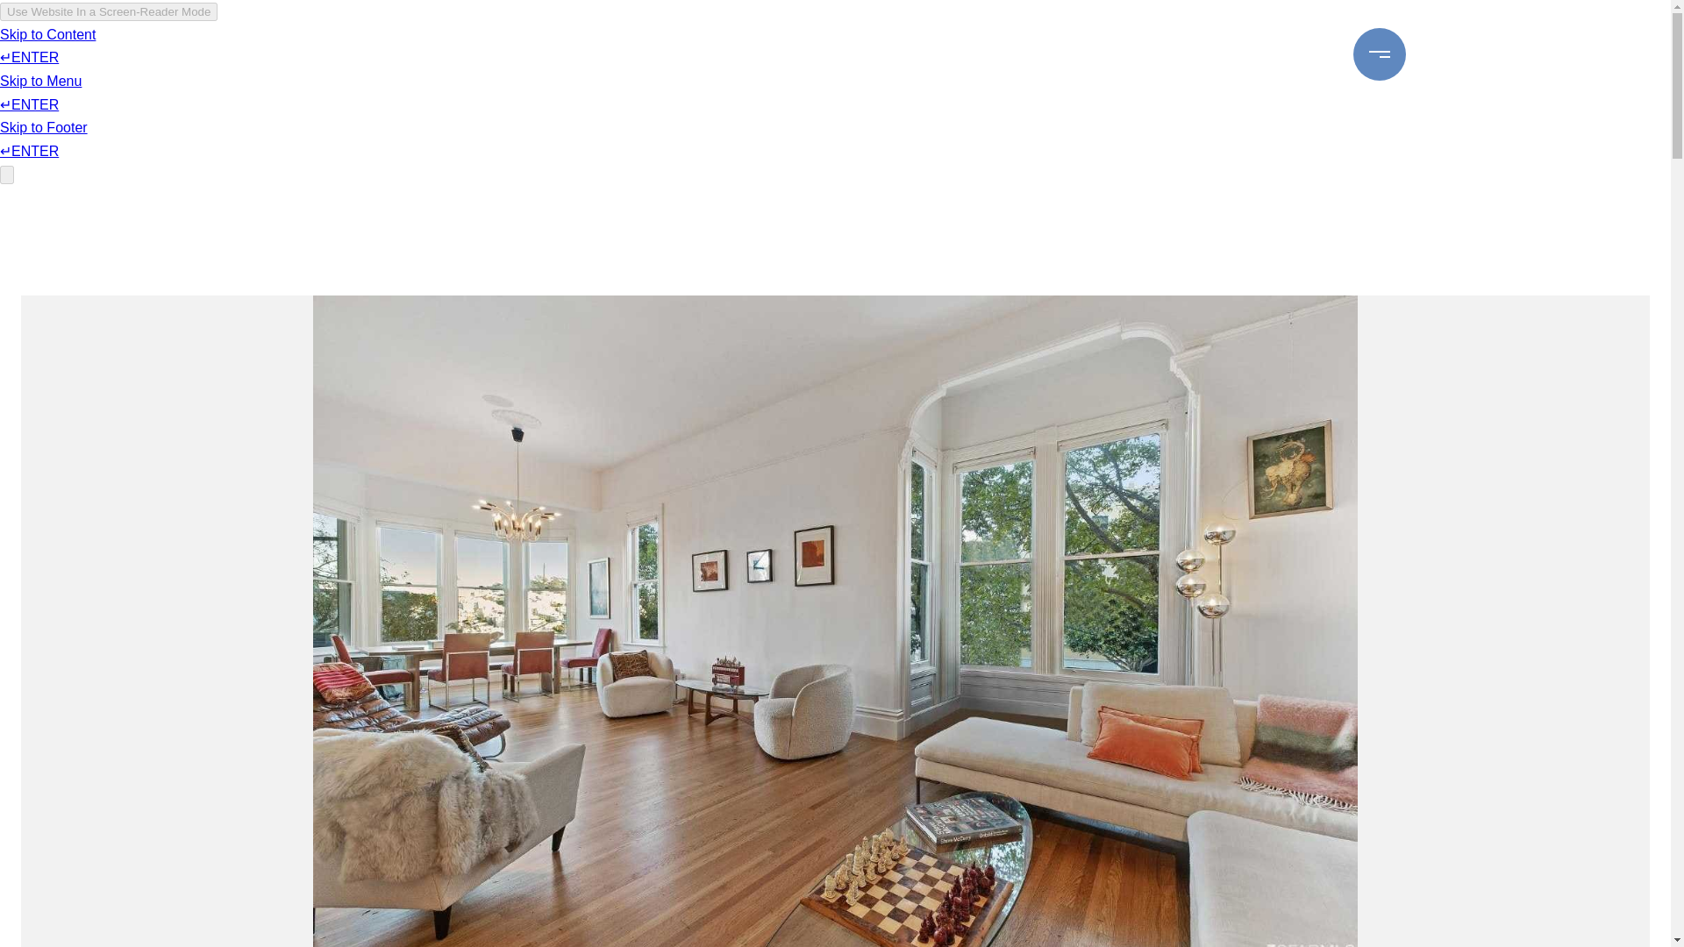 This screenshot has width=1684, height=947. What do you see at coordinates (696, 54) in the screenshot?
I see `Communities` at bounding box center [696, 54].